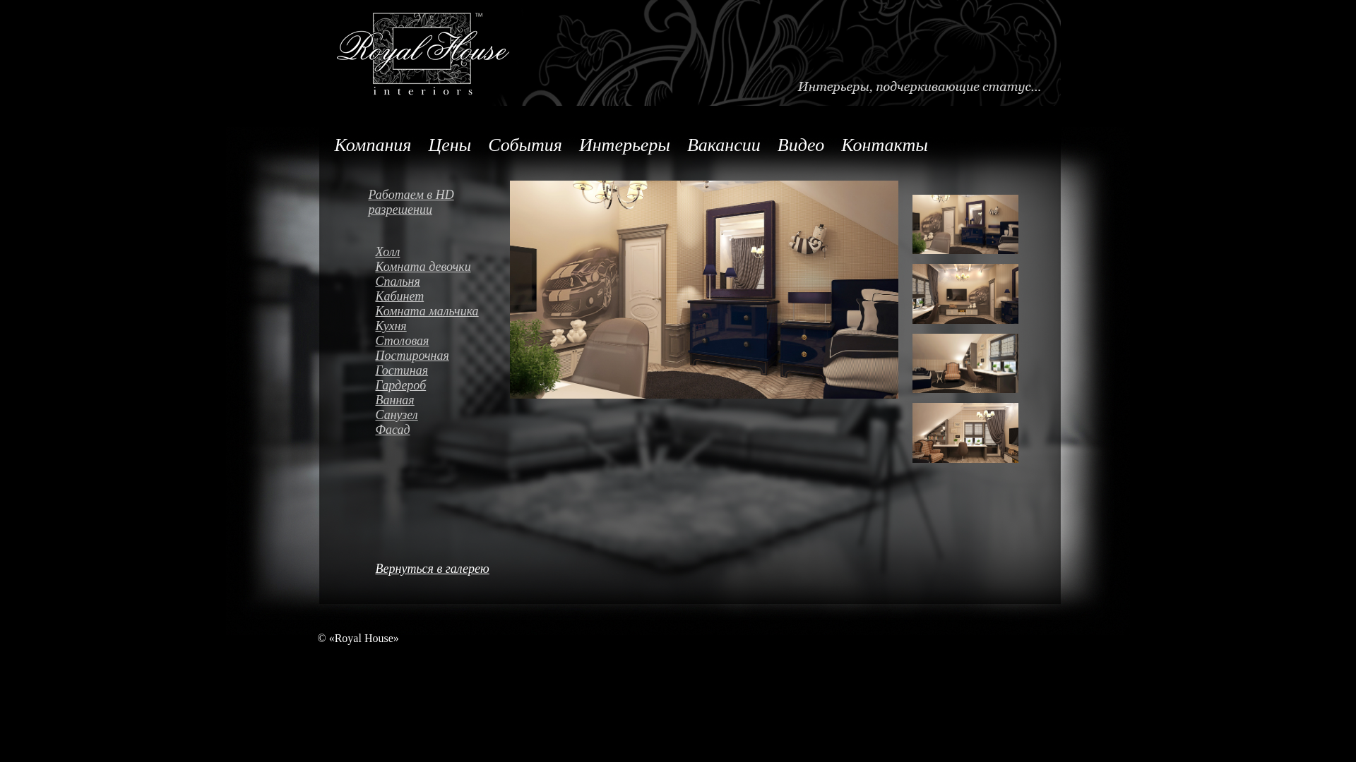  I want to click on ., so click(590, 418).